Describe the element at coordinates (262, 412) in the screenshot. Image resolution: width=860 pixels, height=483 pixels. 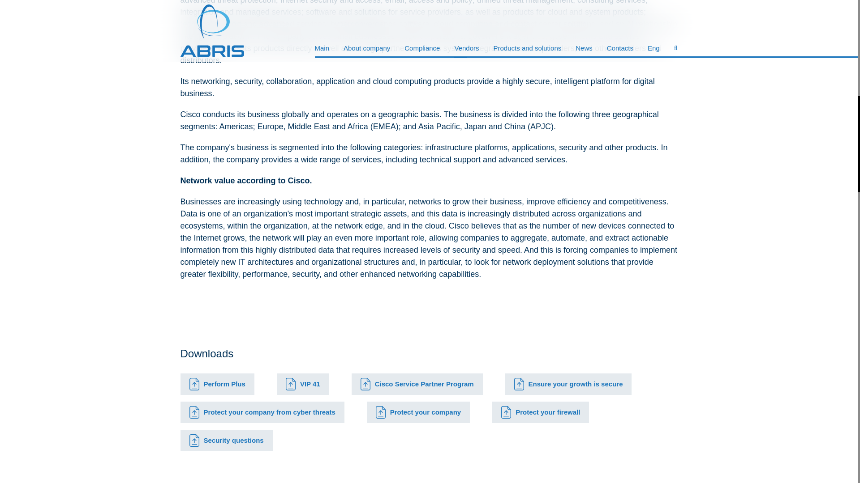
I see `Protect your company from cyber threats` at that location.